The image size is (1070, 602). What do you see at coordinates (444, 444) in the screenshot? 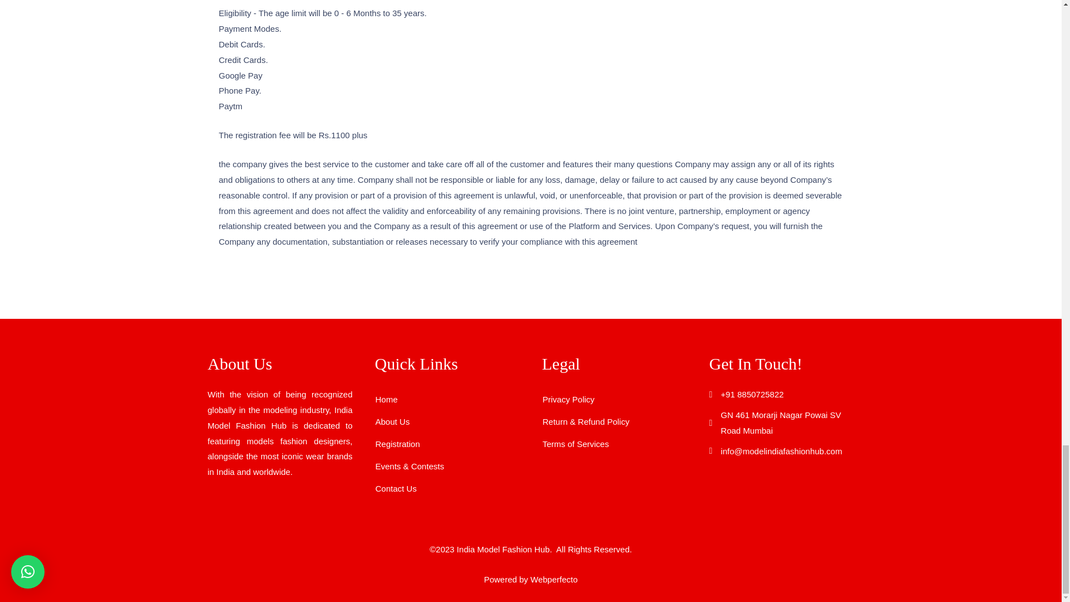
I see `Registration` at bounding box center [444, 444].